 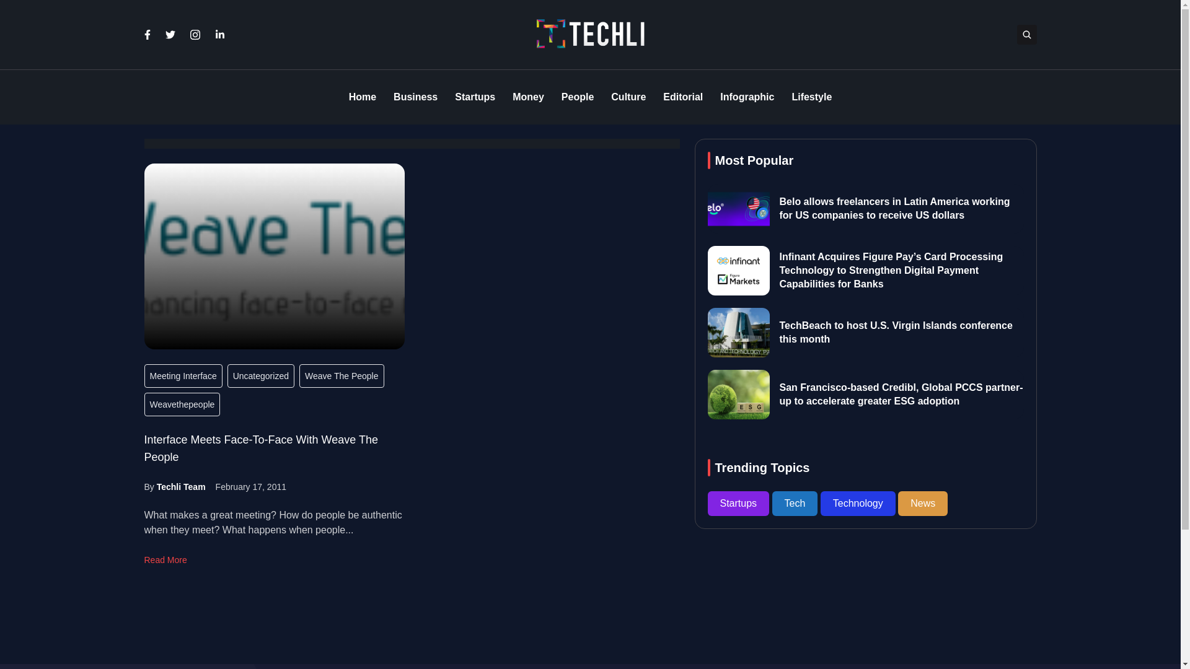 I want to click on Tech, so click(x=796, y=503).